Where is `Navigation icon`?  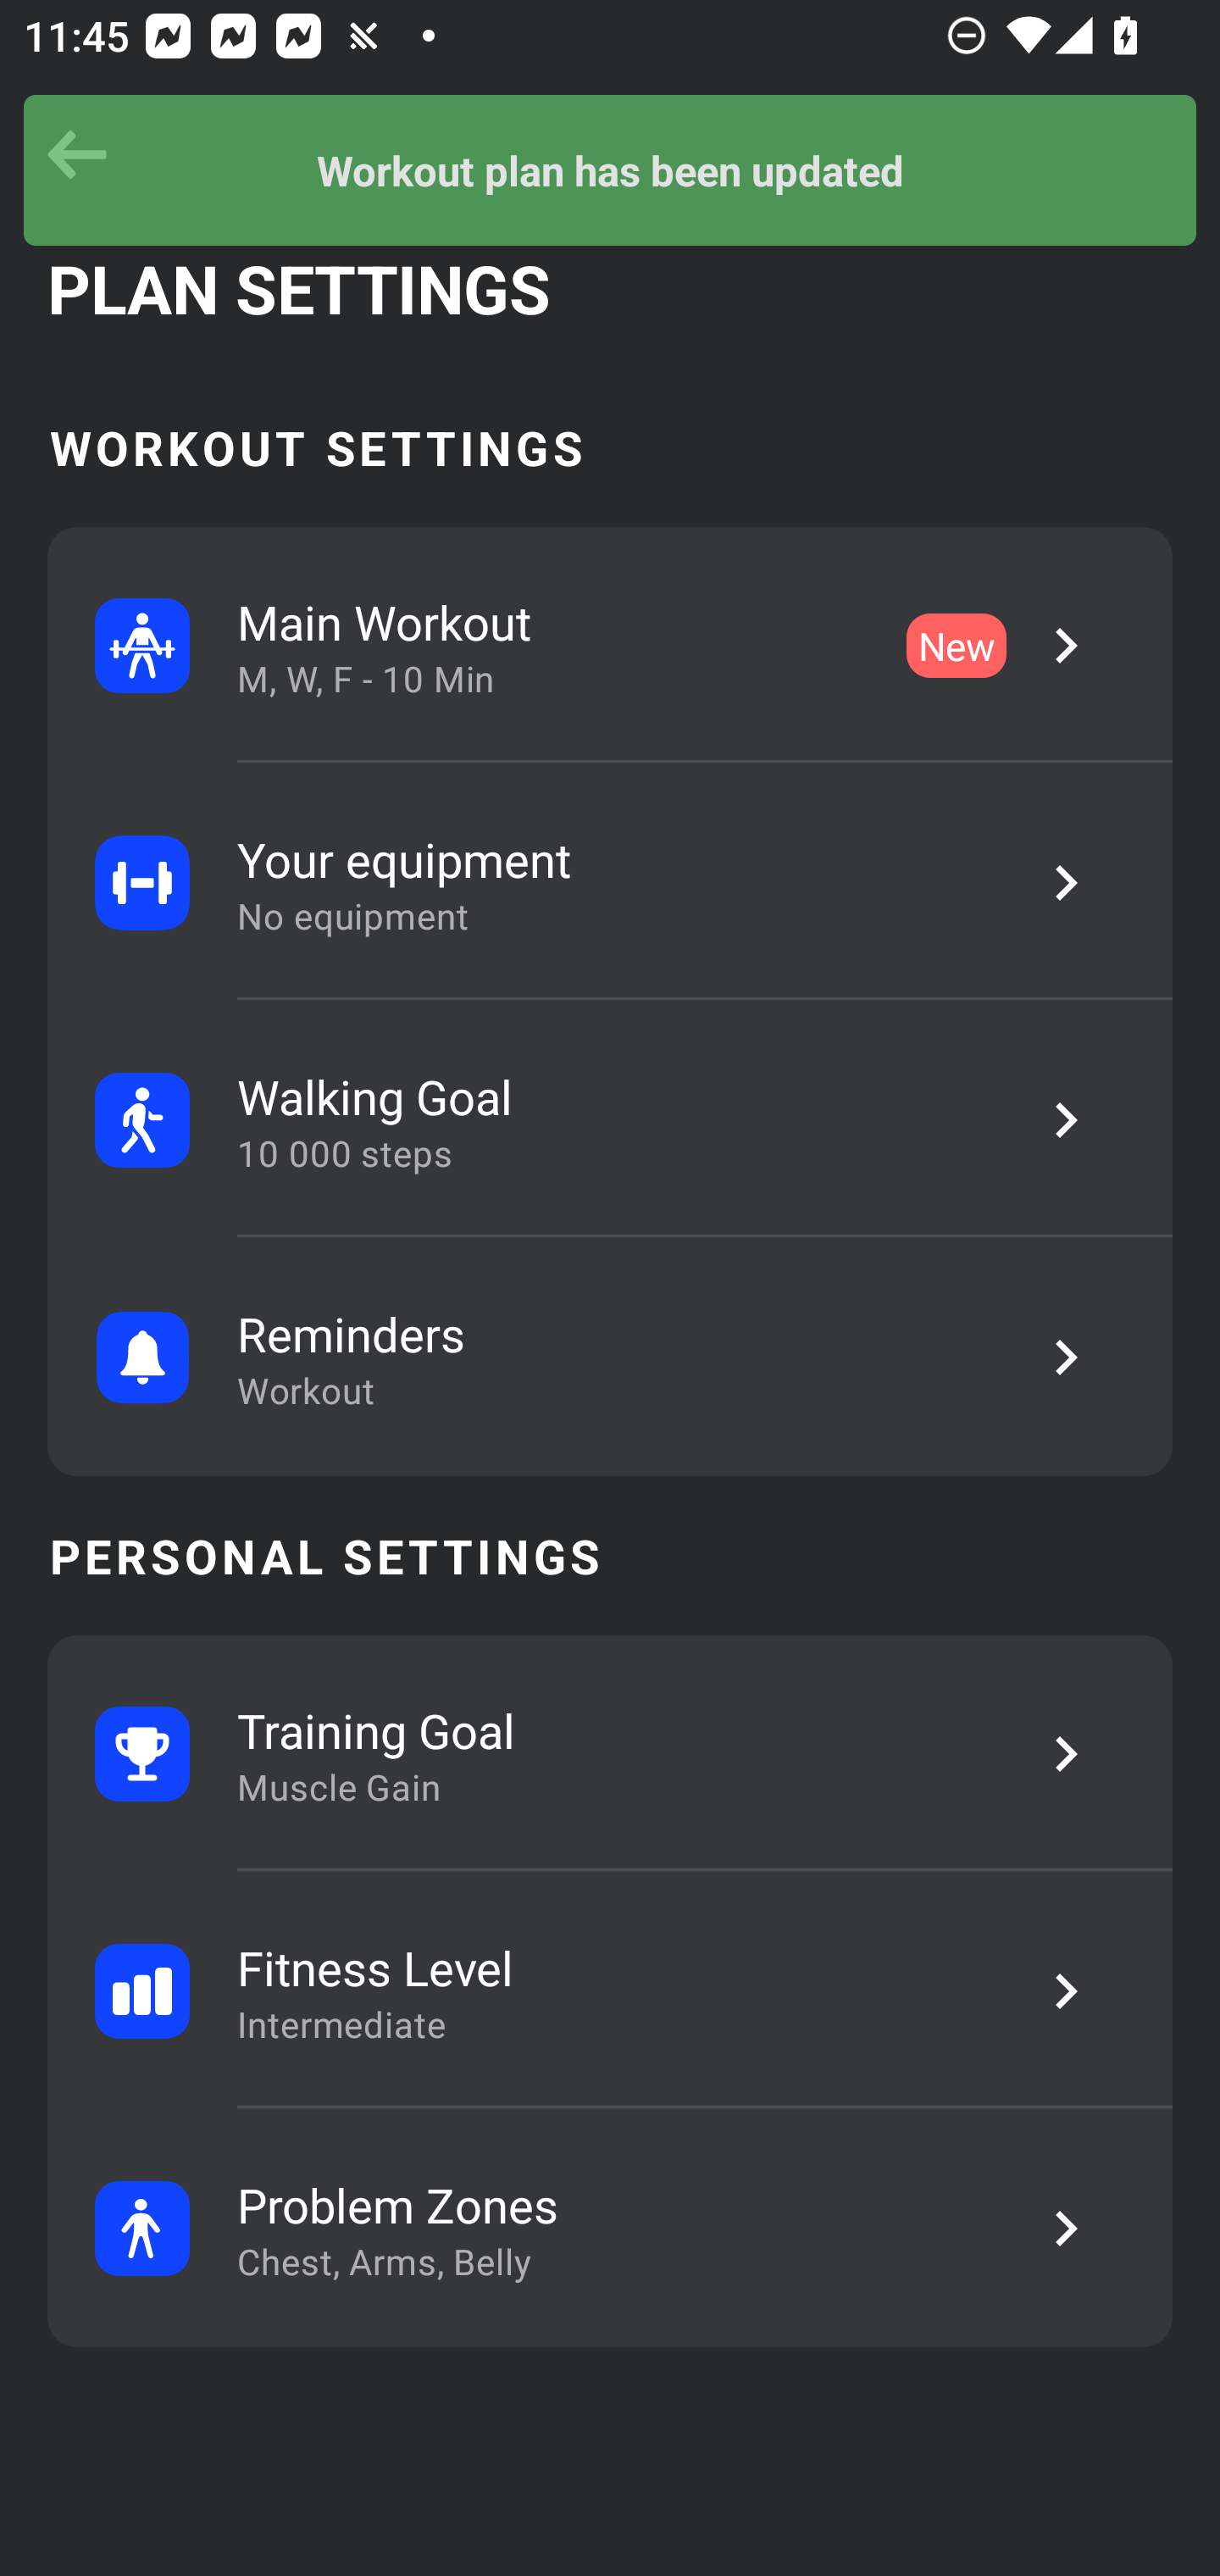
Navigation icon is located at coordinates (77, 156).